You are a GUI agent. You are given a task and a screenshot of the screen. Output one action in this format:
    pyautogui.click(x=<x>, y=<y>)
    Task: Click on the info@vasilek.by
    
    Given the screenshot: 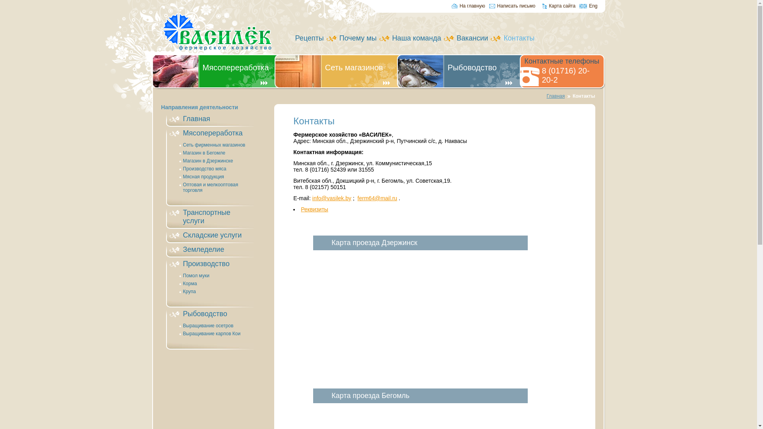 What is the action you would take?
    pyautogui.click(x=332, y=198)
    